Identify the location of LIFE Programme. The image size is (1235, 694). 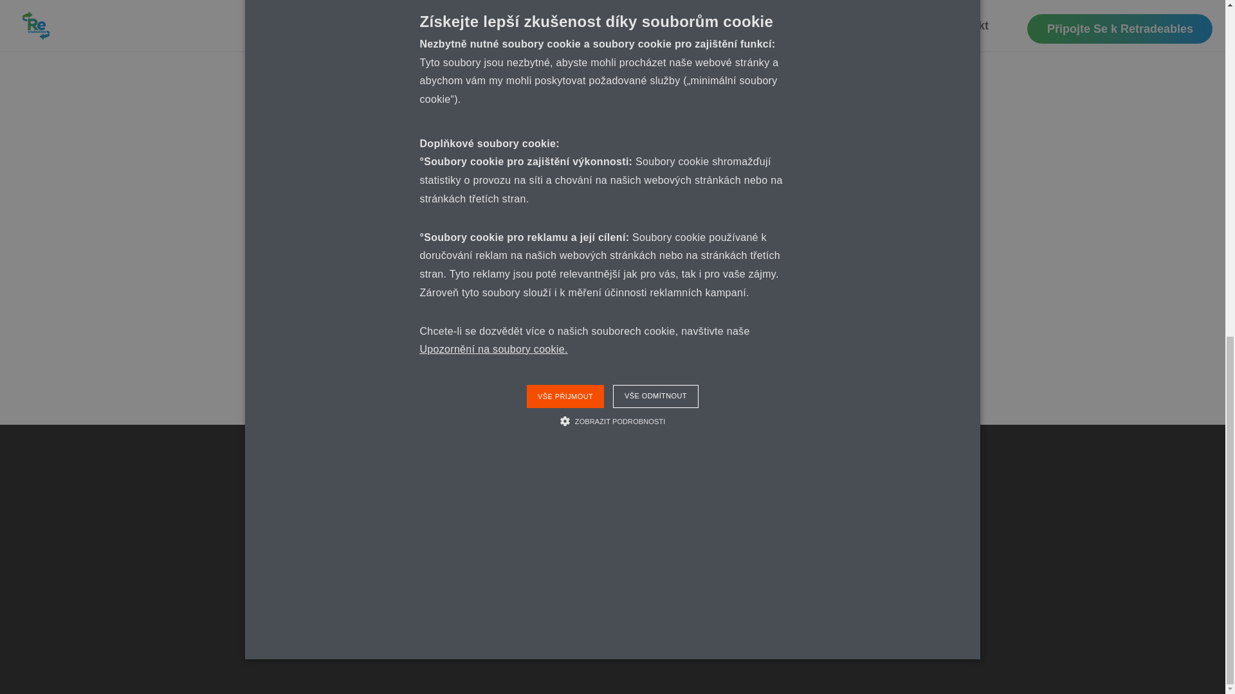
(732, 129).